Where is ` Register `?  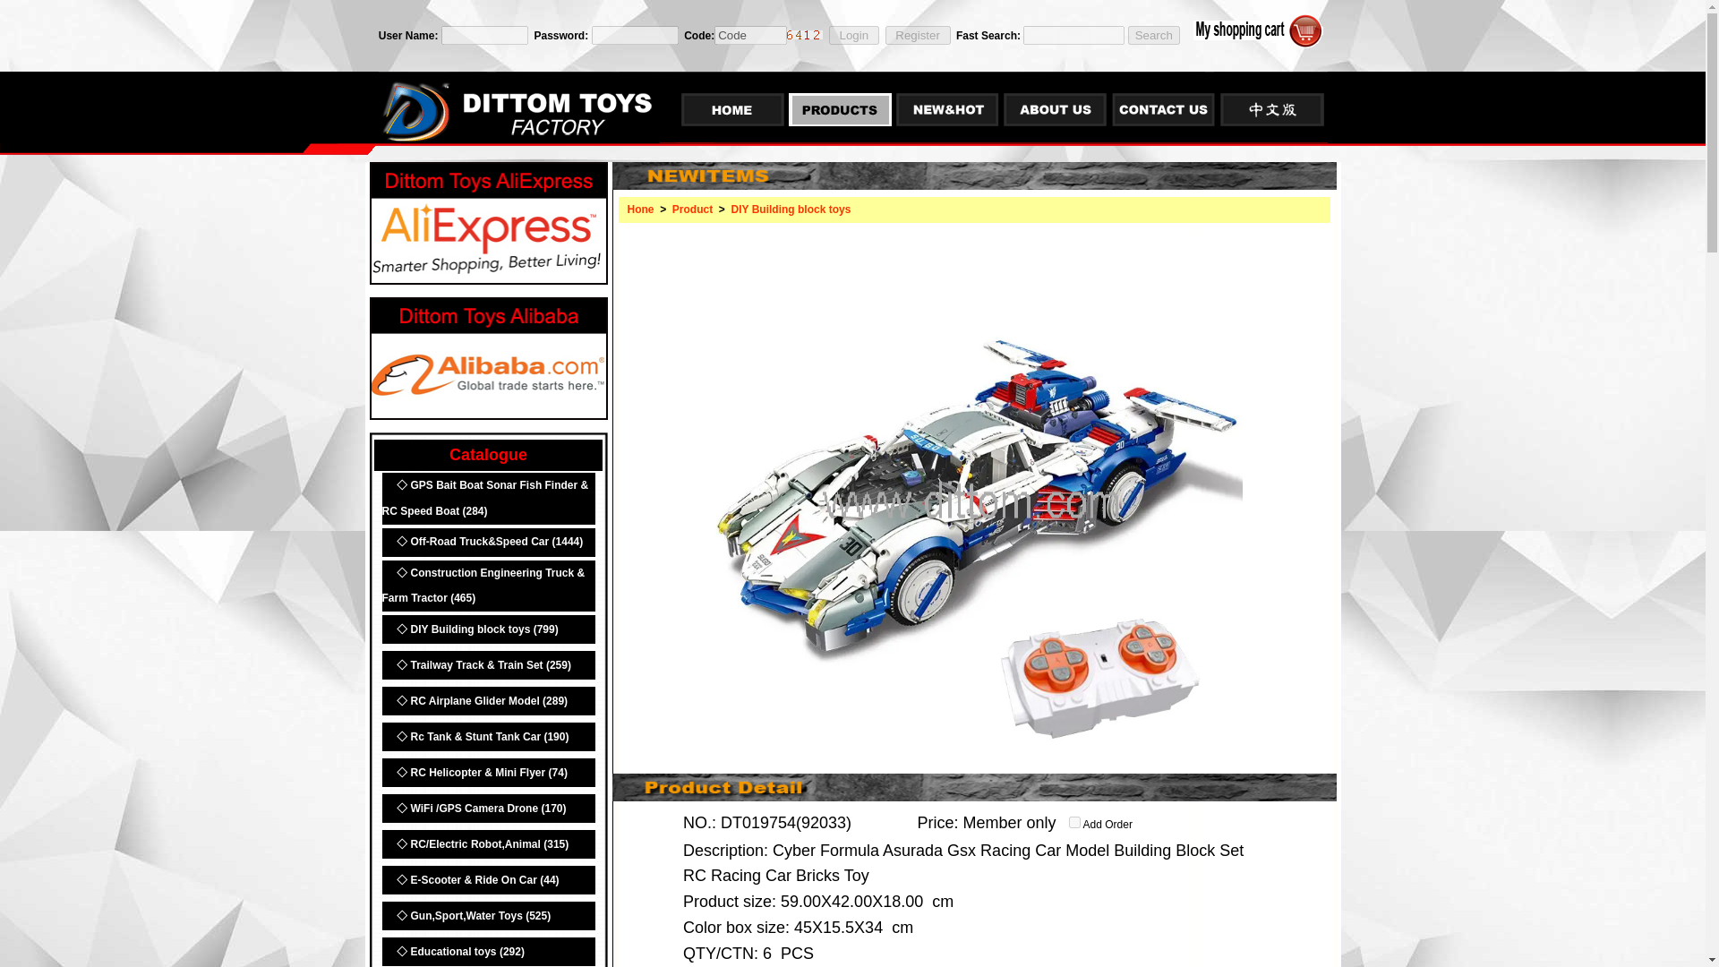  Register  is located at coordinates (917, 35).